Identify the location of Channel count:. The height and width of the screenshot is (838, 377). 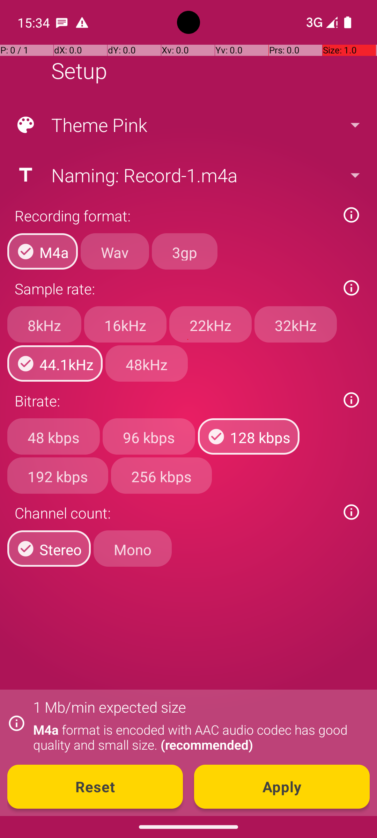
(174, 513).